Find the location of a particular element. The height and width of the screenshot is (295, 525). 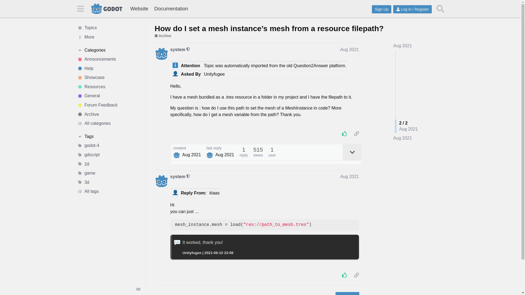

Toggle section is located at coordinates (109, 50).